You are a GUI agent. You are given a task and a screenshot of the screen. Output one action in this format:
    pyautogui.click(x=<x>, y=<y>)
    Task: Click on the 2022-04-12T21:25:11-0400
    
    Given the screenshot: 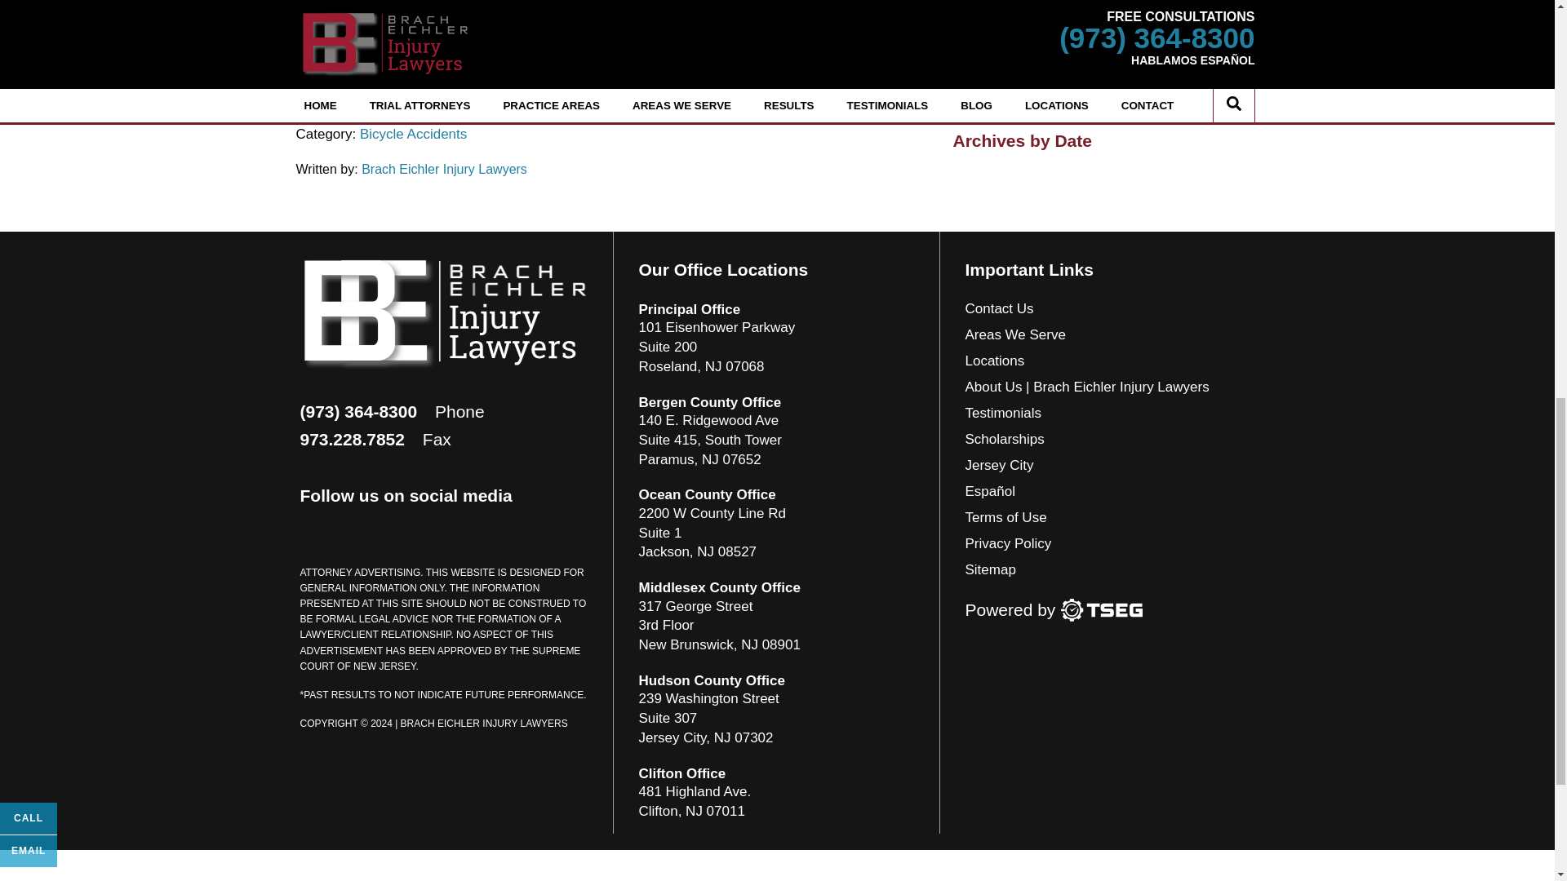 What is the action you would take?
    pyautogui.click(x=402, y=113)
    